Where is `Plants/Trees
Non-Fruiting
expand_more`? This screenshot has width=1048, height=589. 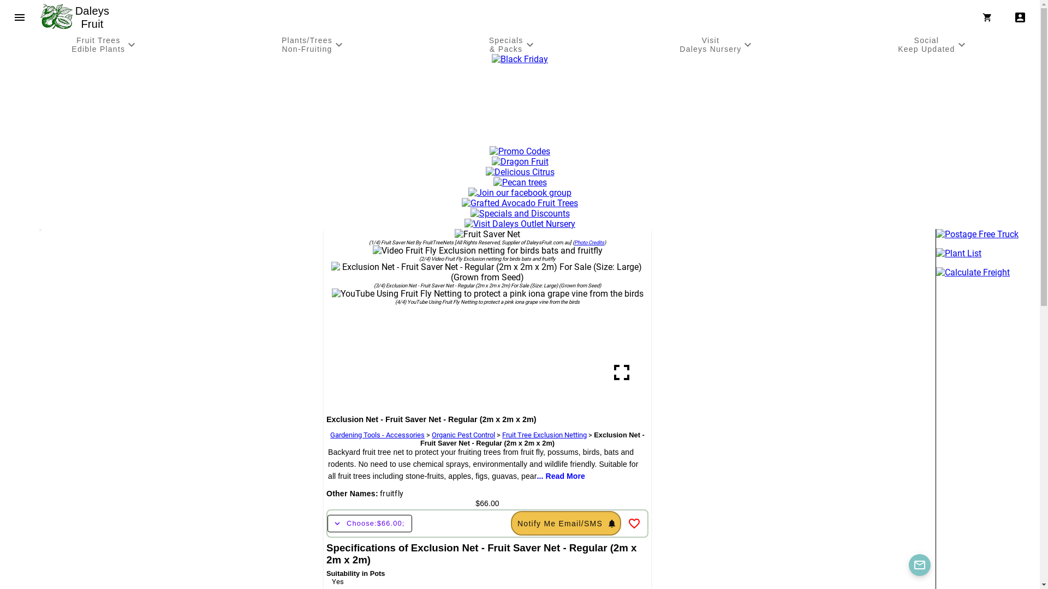
Plants/Trees
Non-Fruiting
expand_more is located at coordinates (314, 45).